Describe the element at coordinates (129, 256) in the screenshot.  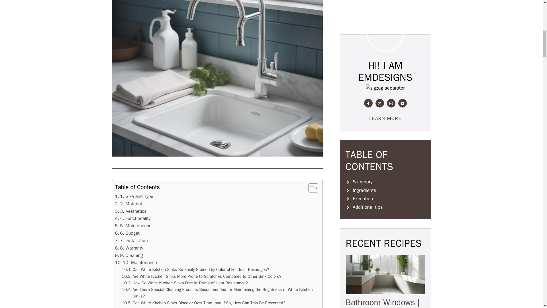
I see `9. Cleaning` at that location.